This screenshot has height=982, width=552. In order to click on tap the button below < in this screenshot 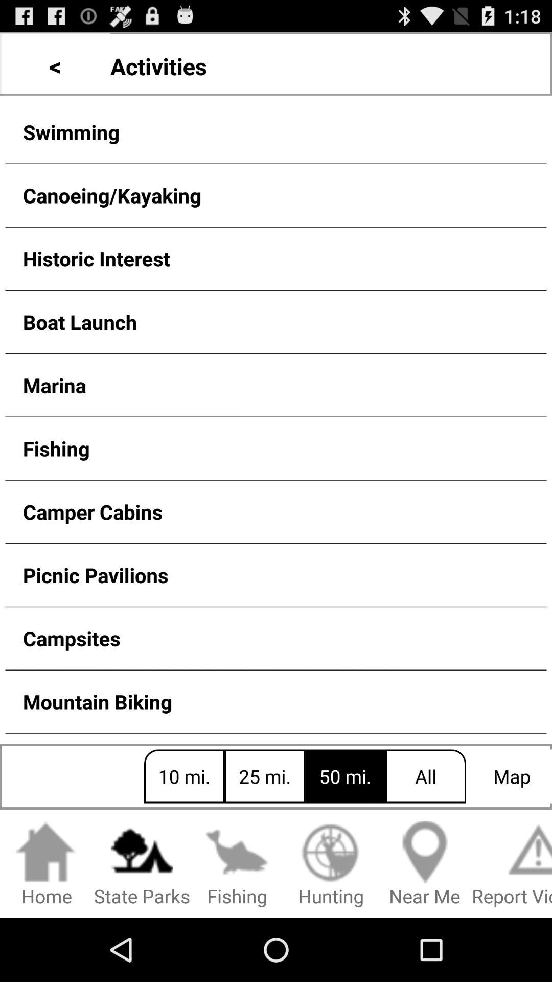, I will do `click(276, 132)`.